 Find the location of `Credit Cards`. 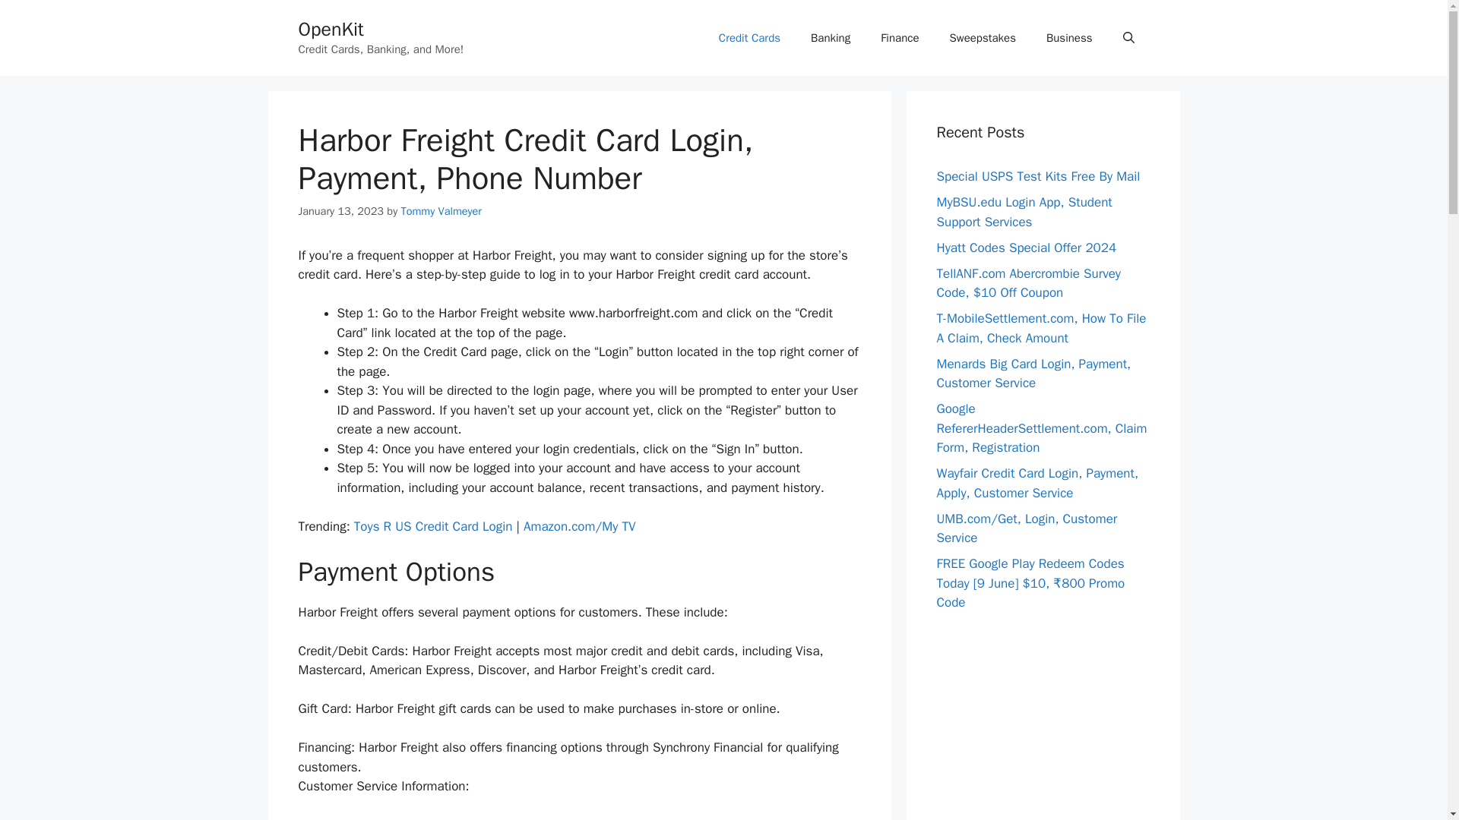

Credit Cards is located at coordinates (749, 38).